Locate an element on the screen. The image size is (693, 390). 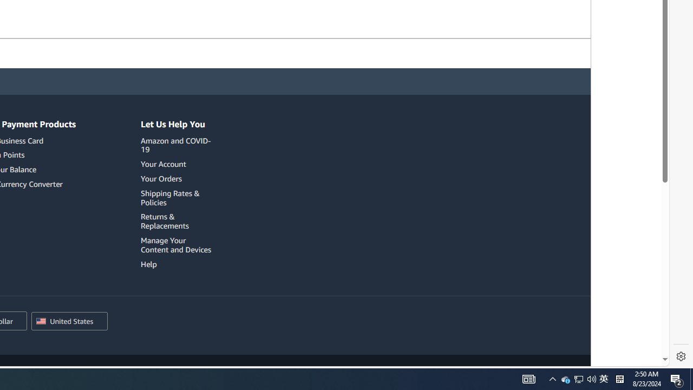
Manage Your Content and Devices is located at coordinates (178, 245).